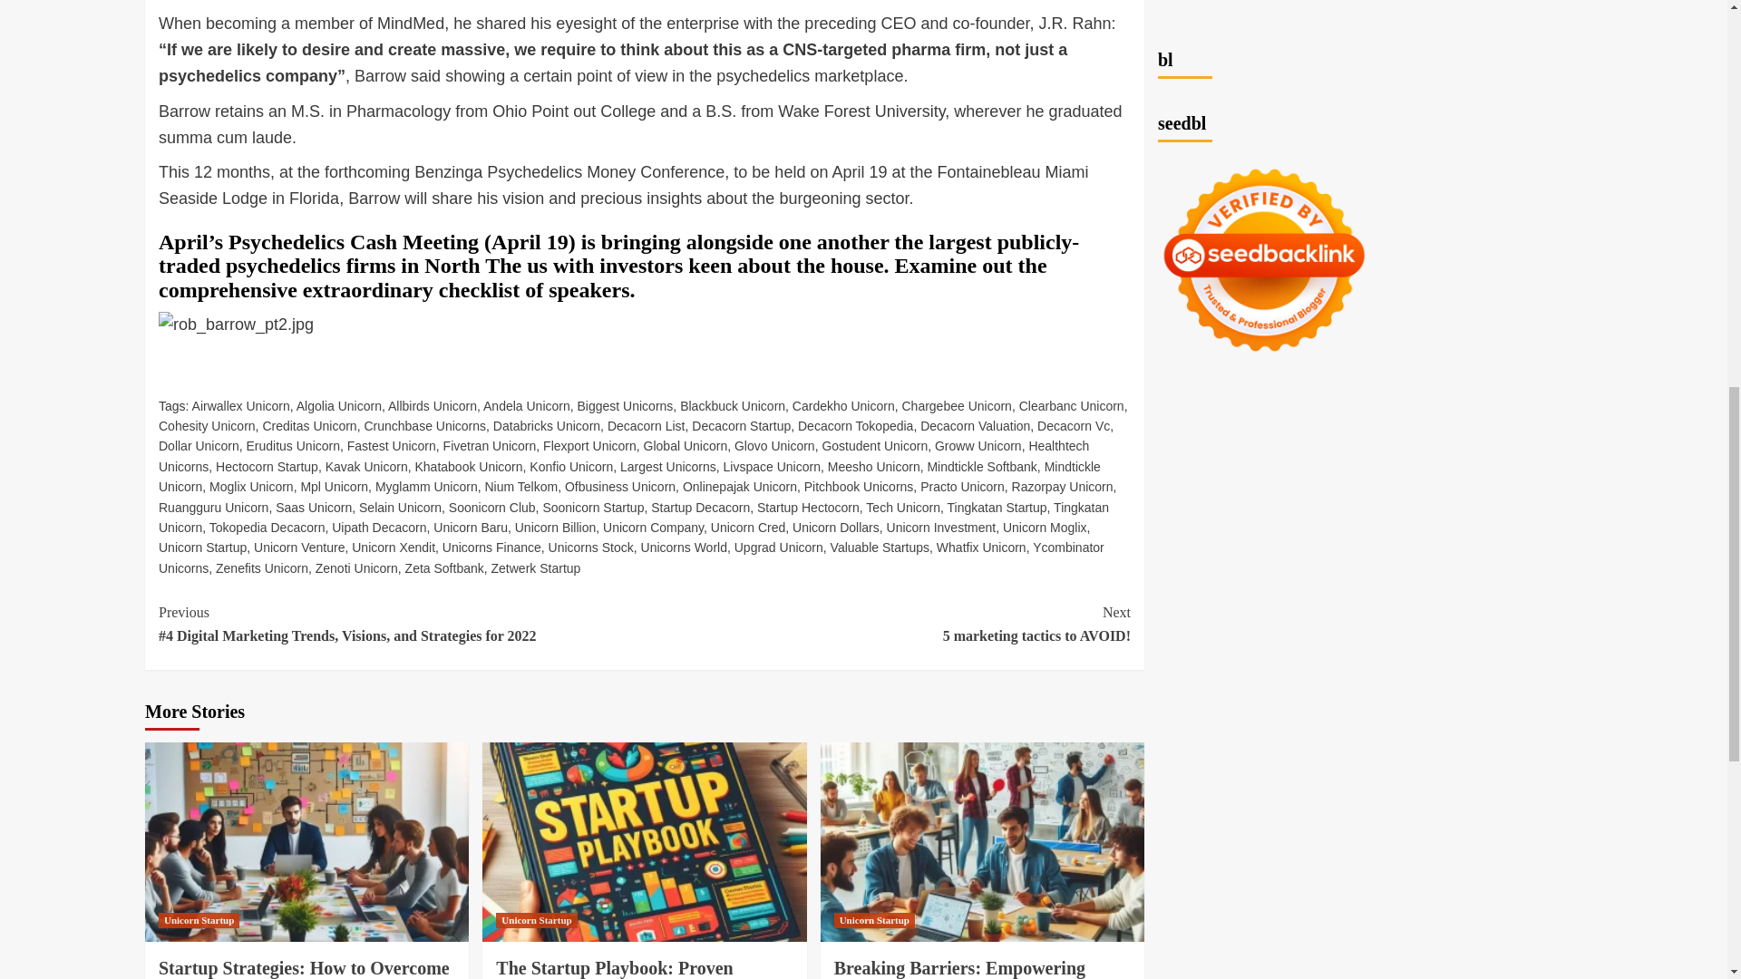  Describe the element at coordinates (1072, 405) in the screenshot. I see `Clearbanc Unicorn` at that location.